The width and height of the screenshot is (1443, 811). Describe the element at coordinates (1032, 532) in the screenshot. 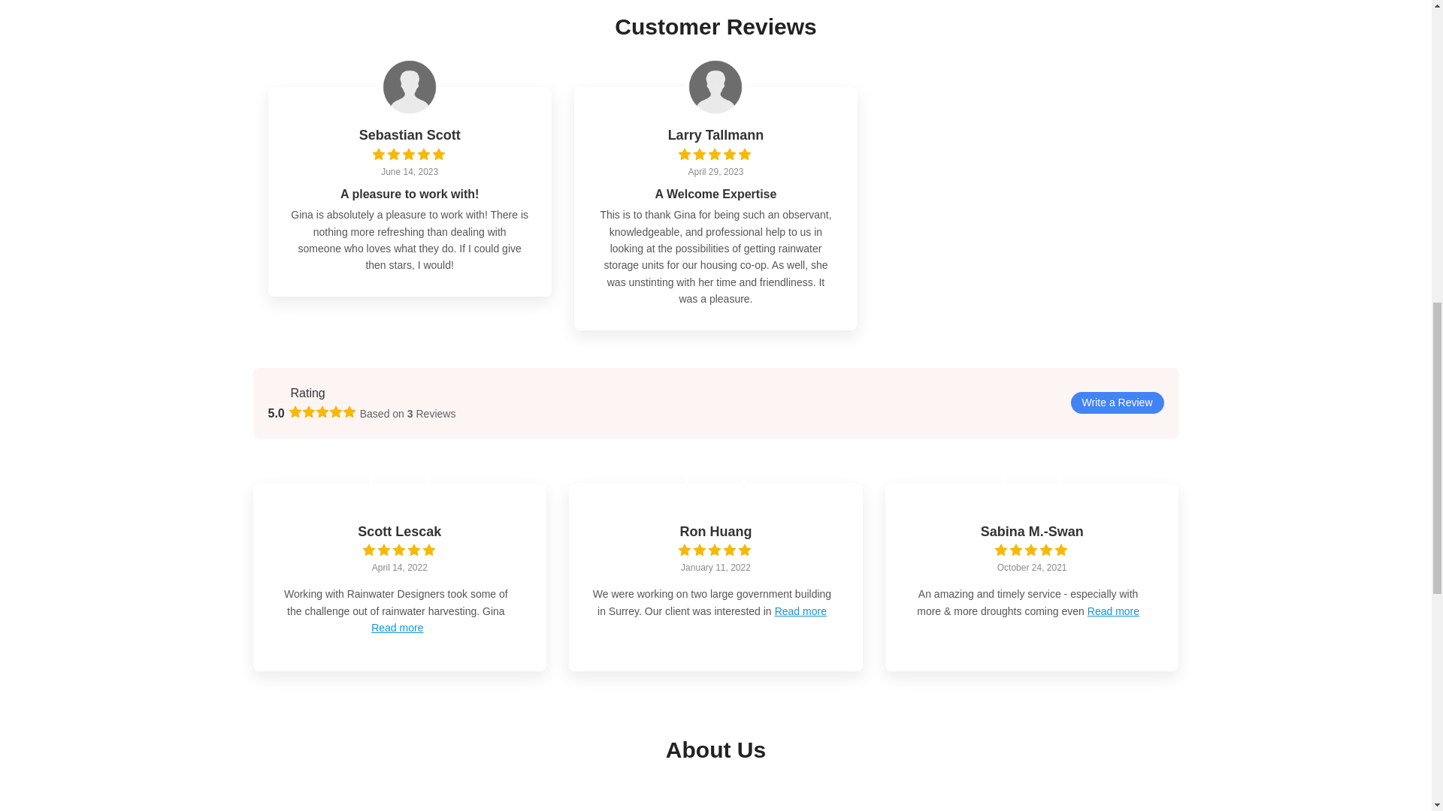

I see `Sabina M.-Swan` at that location.